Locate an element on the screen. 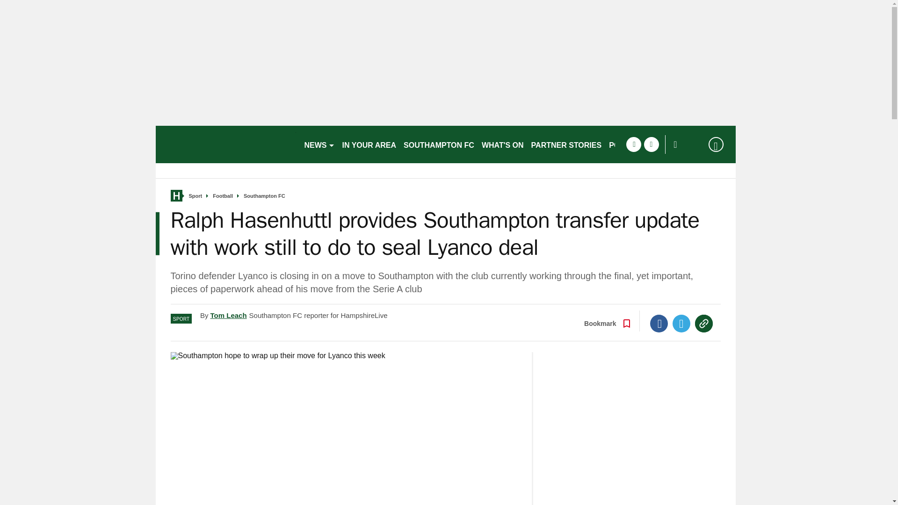 This screenshot has height=505, width=898. PARTNER STORIES is located at coordinates (566, 144).